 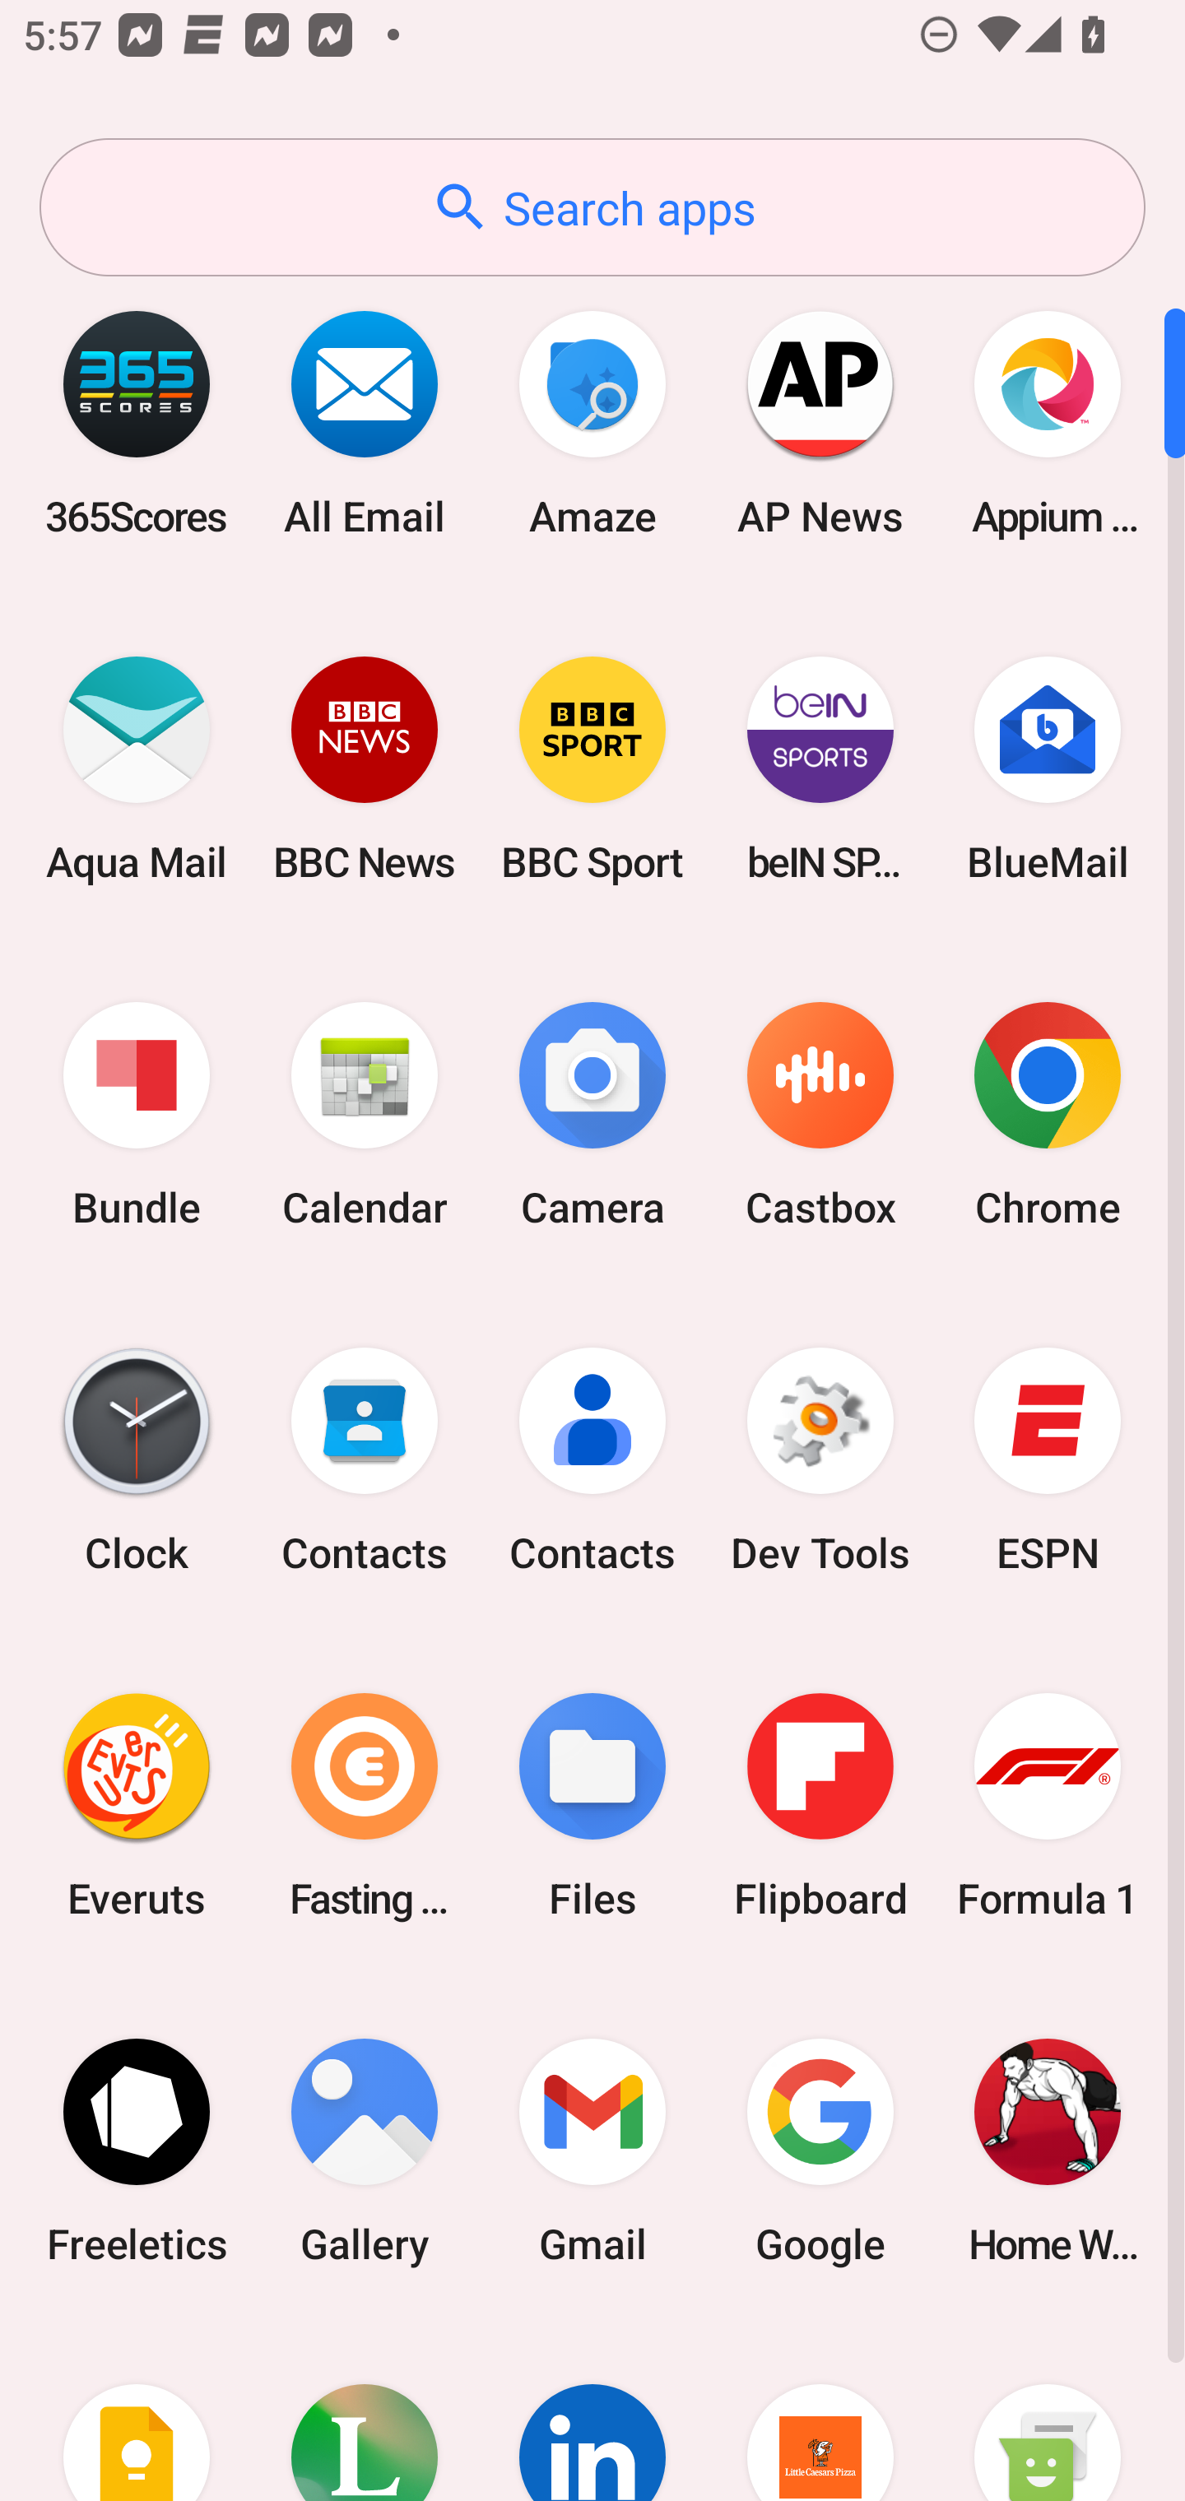 I want to click on   Search apps, so click(x=592, y=207).